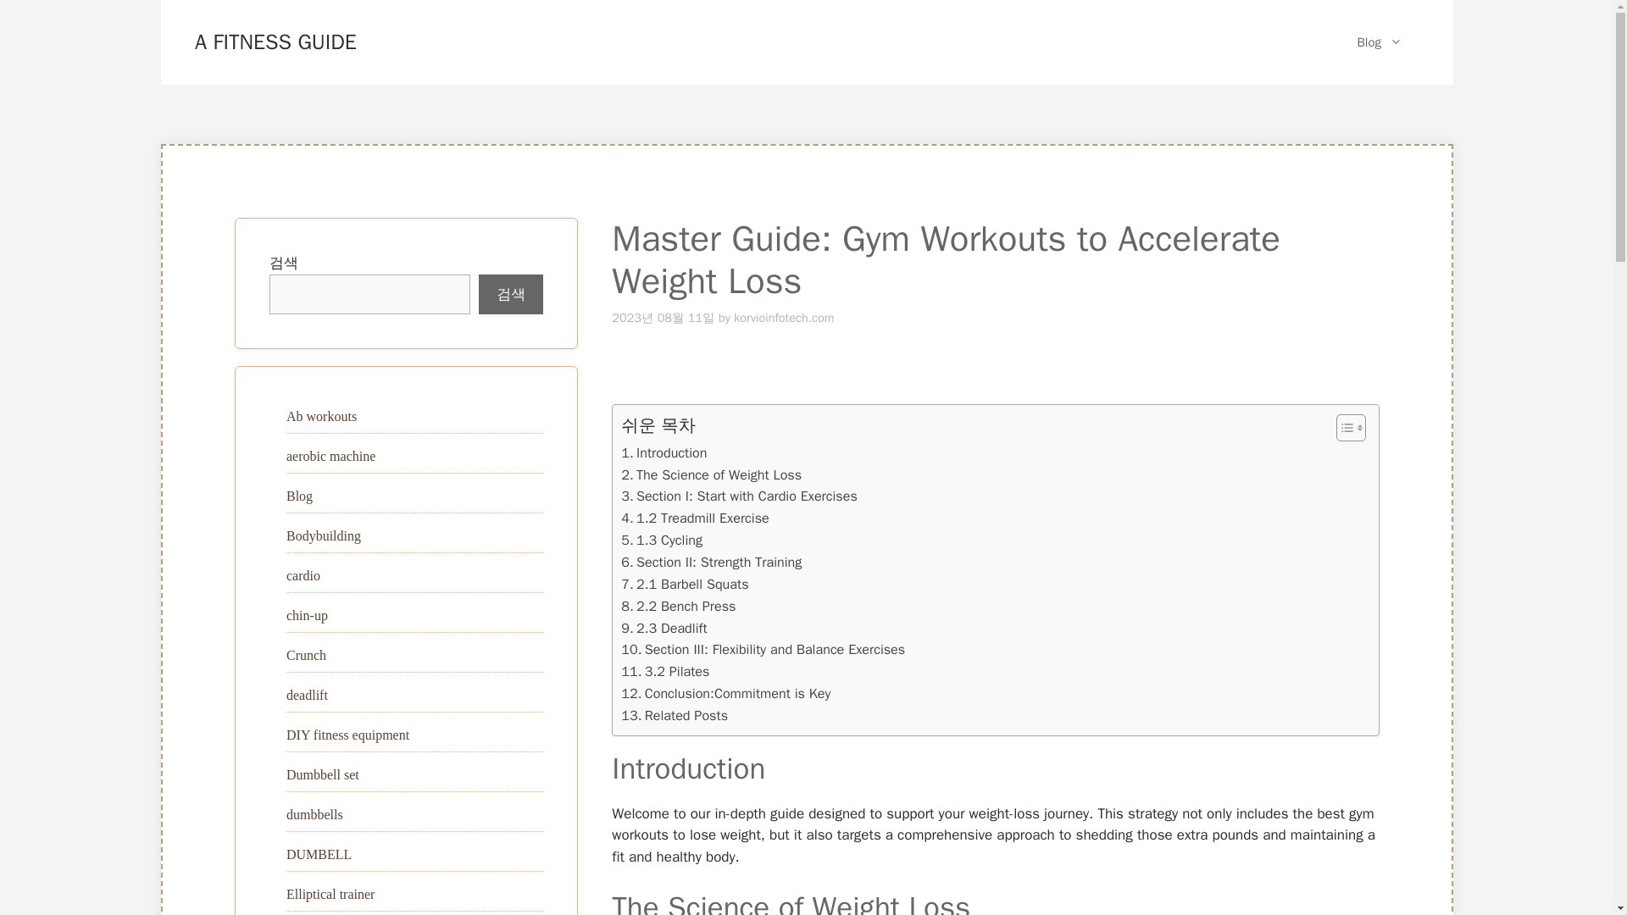 This screenshot has width=1627, height=915. What do you see at coordinates (662, 541) in the screenshot?
I see `1.3 Cycling` at bounding box center [662, 541].